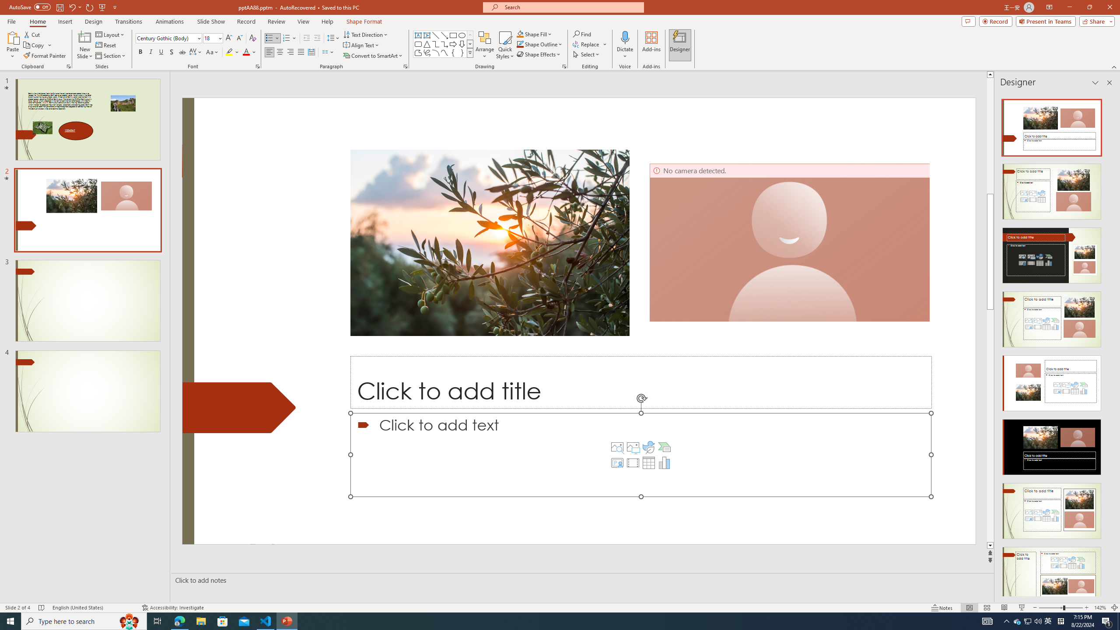  Describe the element at coordinates (444, 35) in the screenshot. I see `Line Arrow` at that location.